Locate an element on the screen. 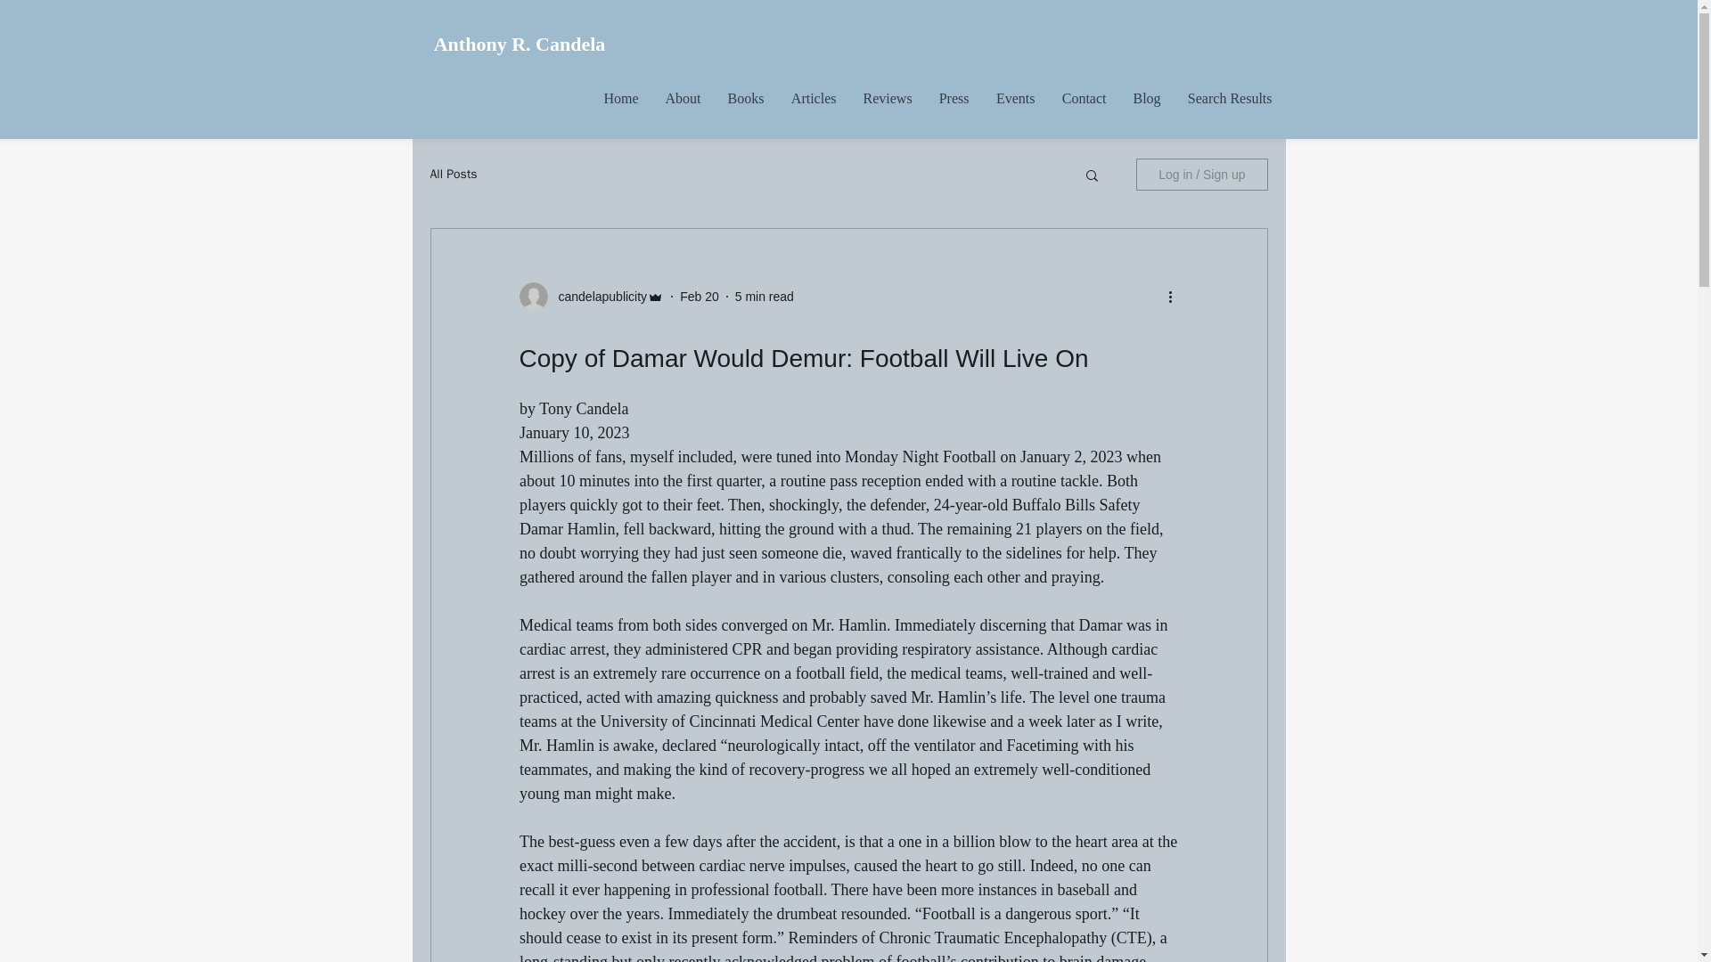  Articles is located at coordinates (813, 98).